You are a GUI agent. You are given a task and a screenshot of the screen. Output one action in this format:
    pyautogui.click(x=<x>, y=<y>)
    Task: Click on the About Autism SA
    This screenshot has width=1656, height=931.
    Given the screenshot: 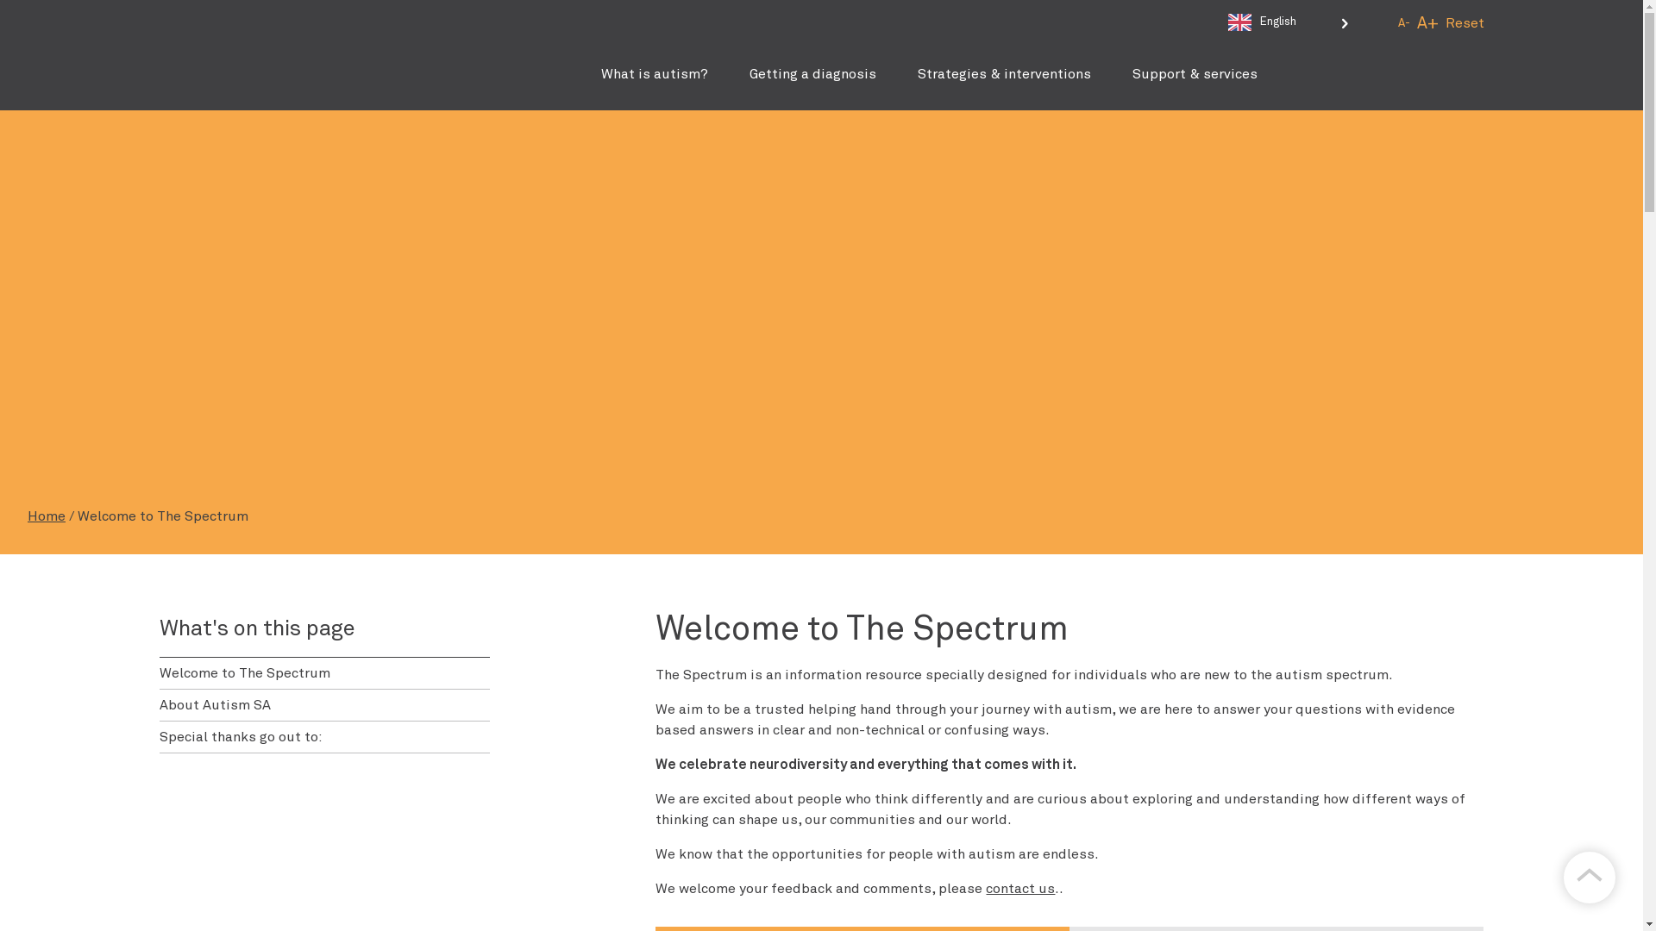 What is the action you would take?
    pyautogui.click(x=324, y=705)
    